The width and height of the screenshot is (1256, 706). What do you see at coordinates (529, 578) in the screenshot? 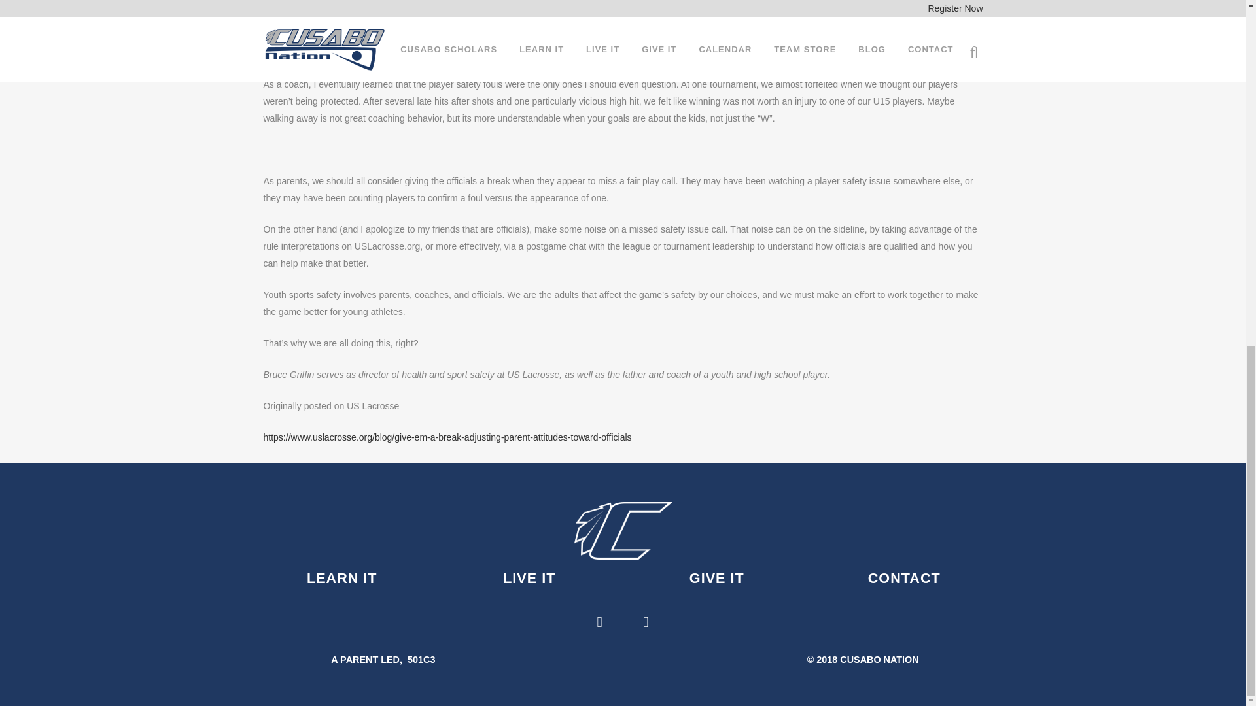
I see `LIVE IT` at bounding box center [529, 578].